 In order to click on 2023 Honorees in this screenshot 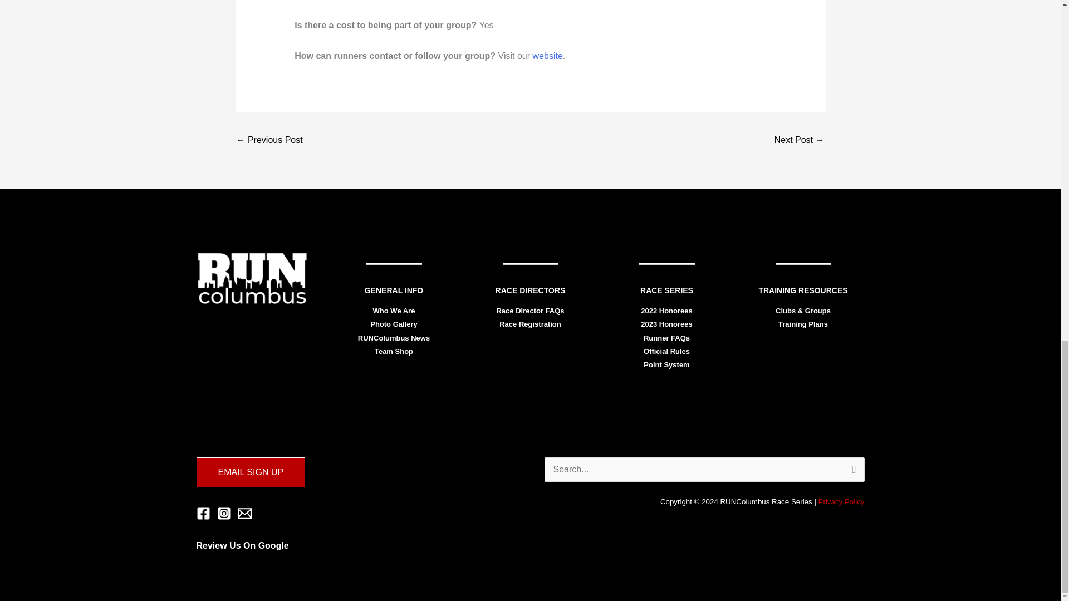, I will do `click(666, 324)`.